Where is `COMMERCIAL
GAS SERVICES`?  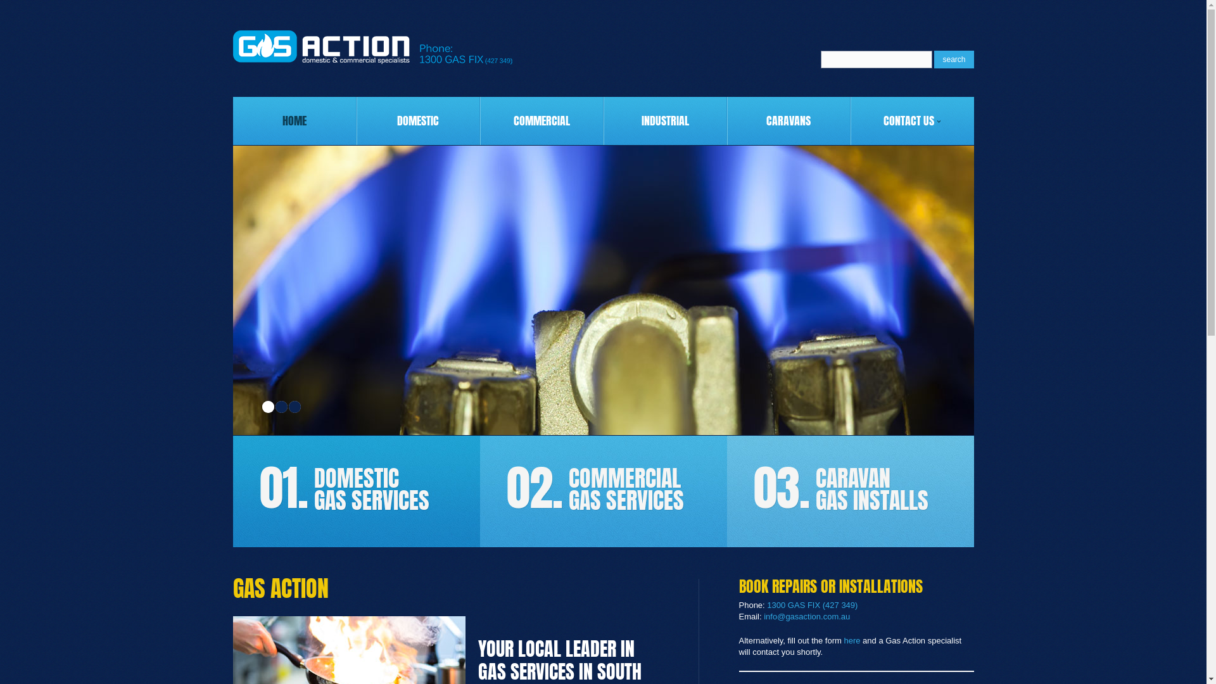 COMMERCIAL
GAS SERVICES is located at coordinates (630, 490).